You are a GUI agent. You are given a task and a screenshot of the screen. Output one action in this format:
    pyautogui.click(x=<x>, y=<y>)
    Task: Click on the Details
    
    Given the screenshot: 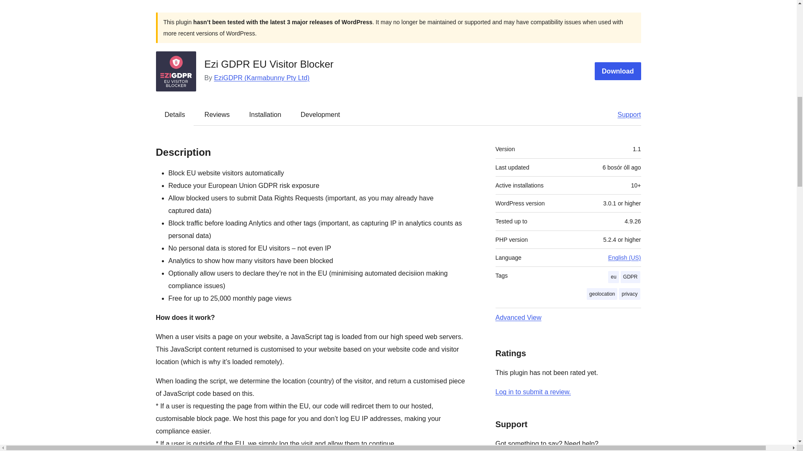 What is the action you would take?
    pyautogui.click(x=175, y=114)
    